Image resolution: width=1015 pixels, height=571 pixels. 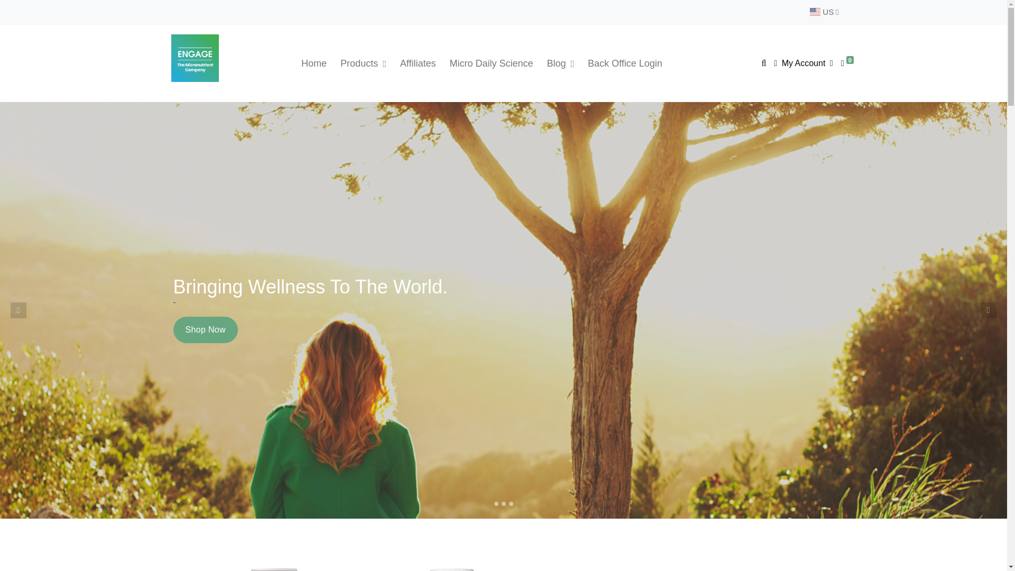 I want to click on Home, so click(x=314, y=63).